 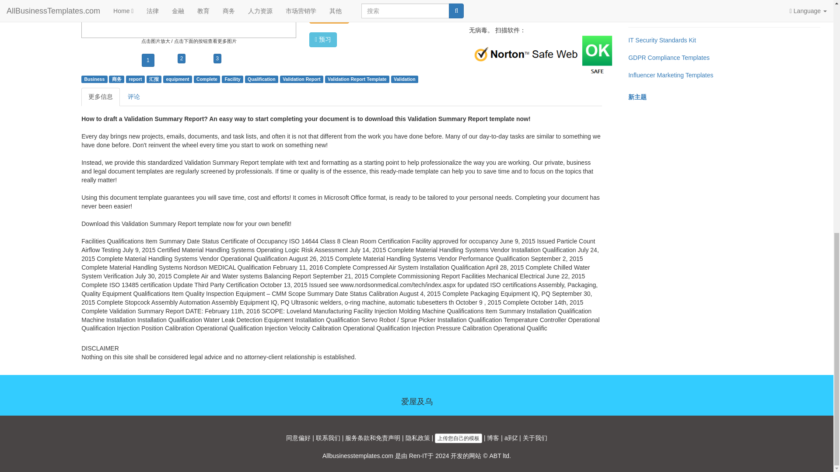 What do you see at coordinates (232, 79) in the screenshot?
I see `Facility` at bounding box center [232, 79].